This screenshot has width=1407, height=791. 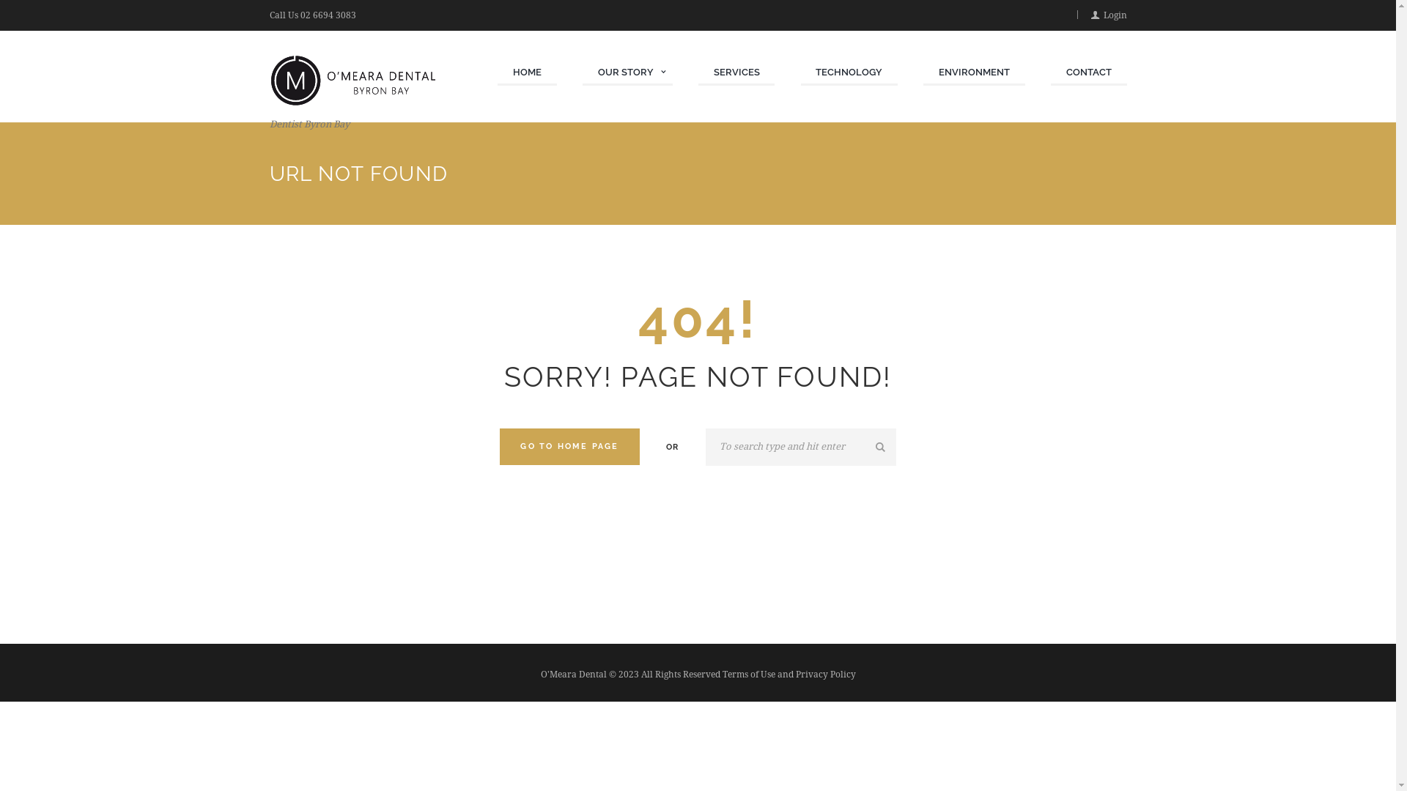 What do you see at coordinates (528, 73) in the screenshot?
I see `HOME` at bounding box center [528, 73].